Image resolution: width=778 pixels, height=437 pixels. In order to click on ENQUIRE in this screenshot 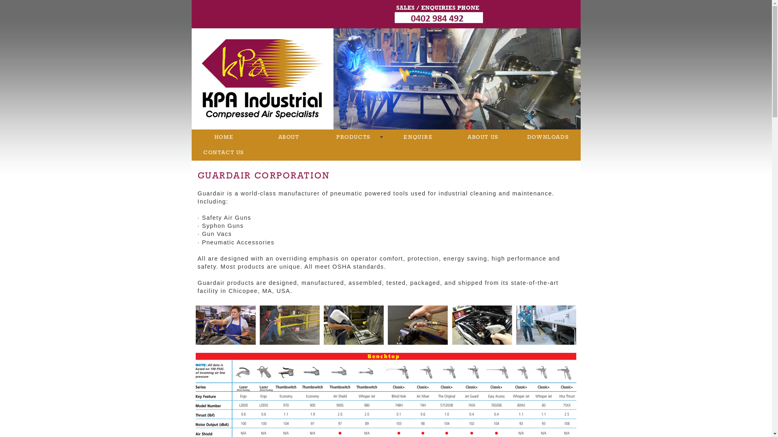, I will do `click(418, 137)`.